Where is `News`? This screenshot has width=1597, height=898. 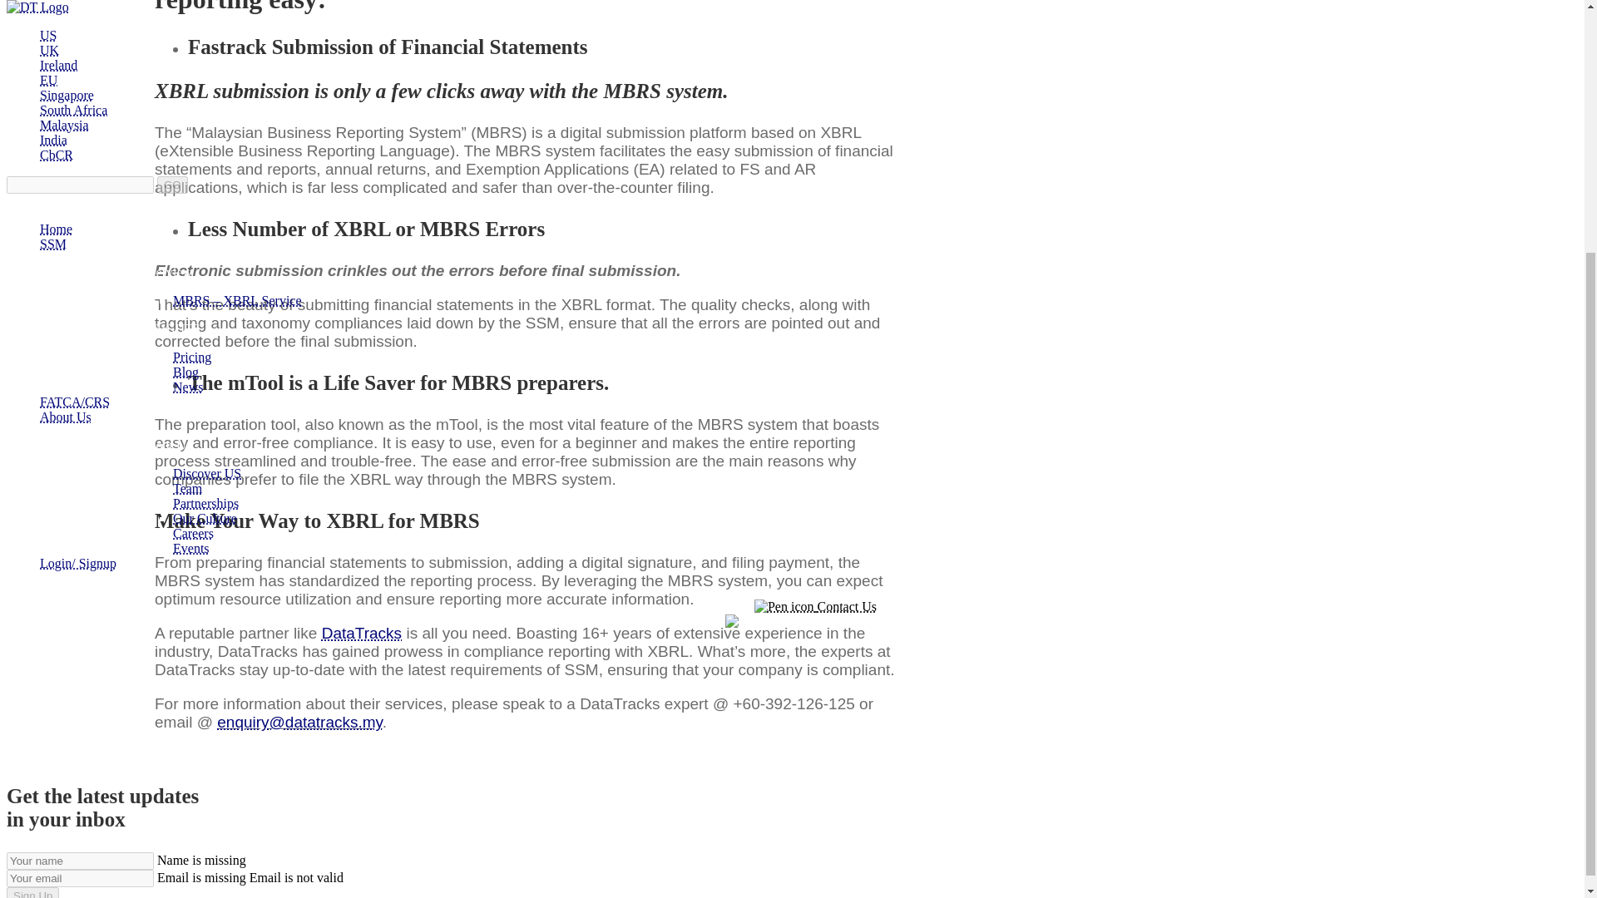 News is located at coordinates (187, 39).